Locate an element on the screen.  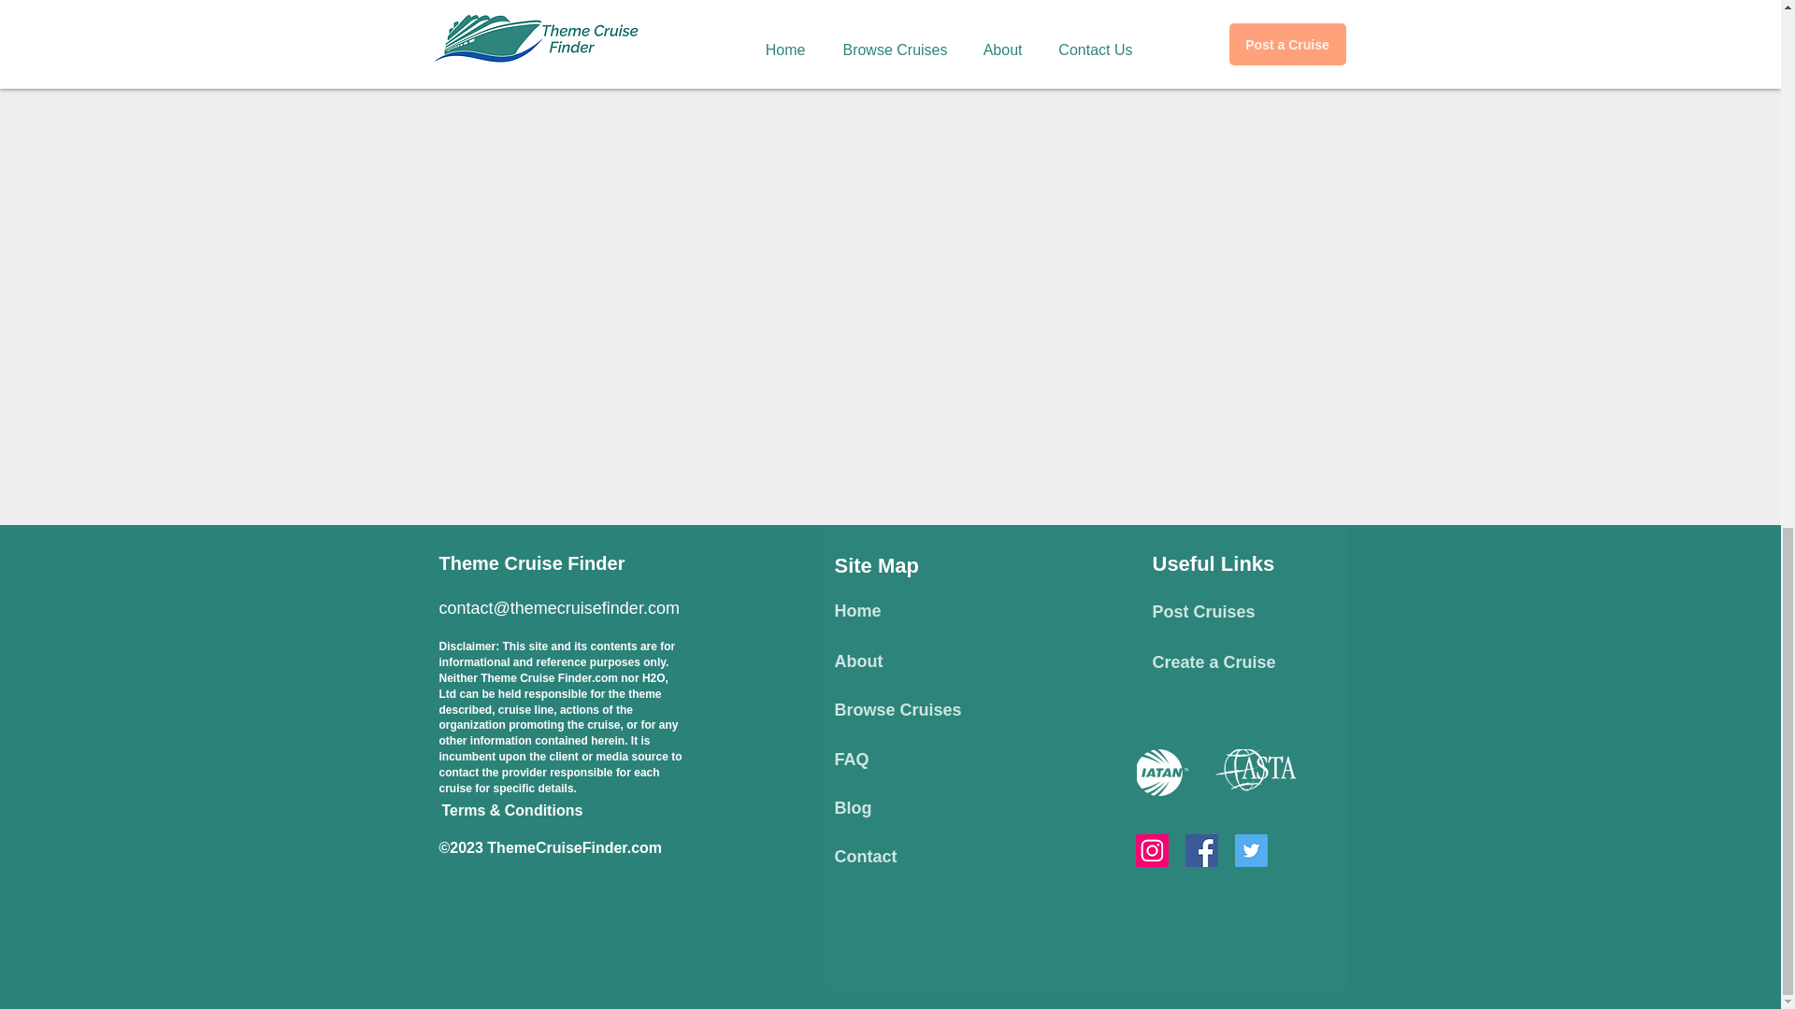
Create a Cruise is located at coordinates (1213, 661).